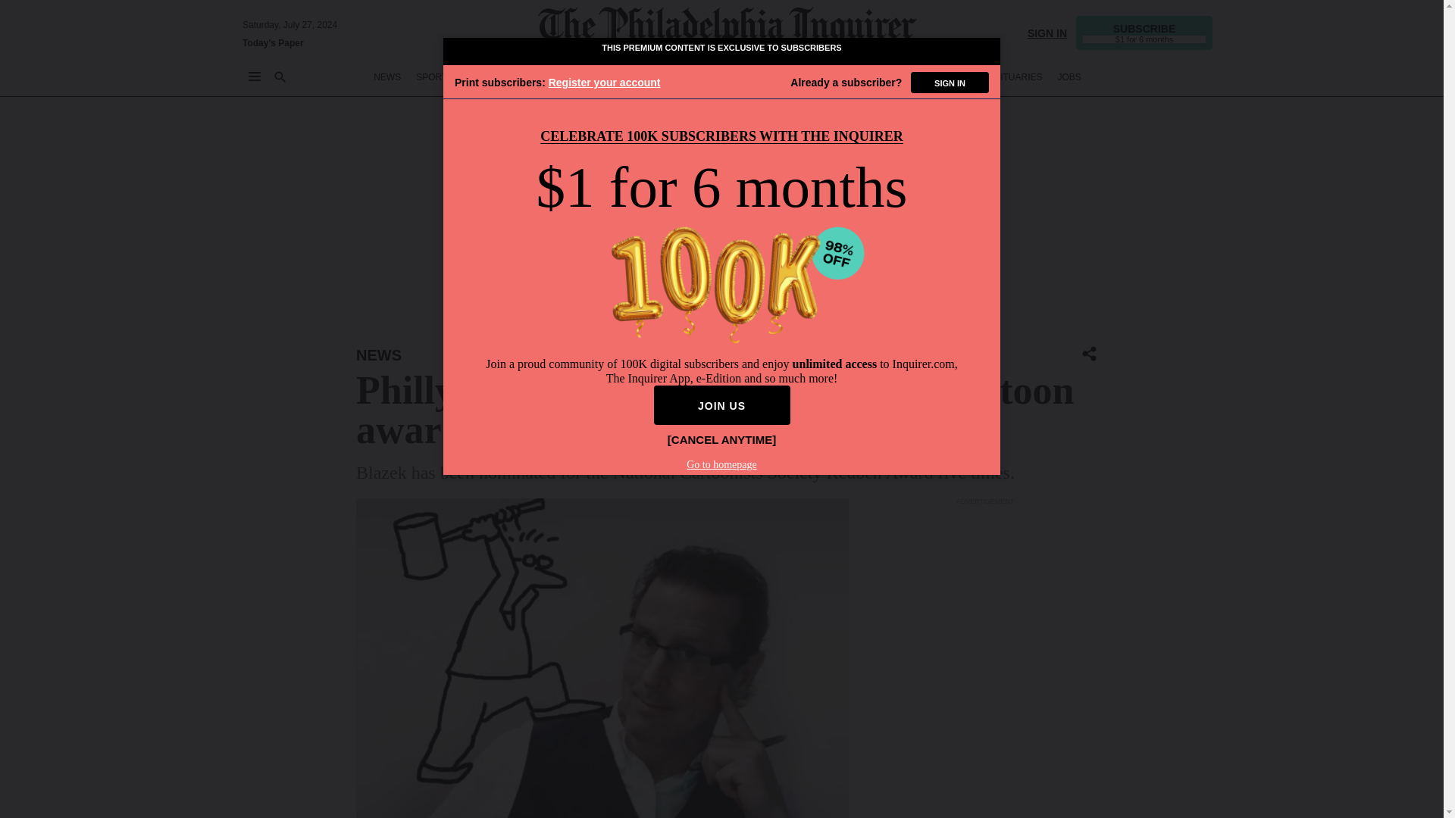 The height and width of the screenshot is (818, 1455). I want to click on 3rd party ad content, so click(985, 603).